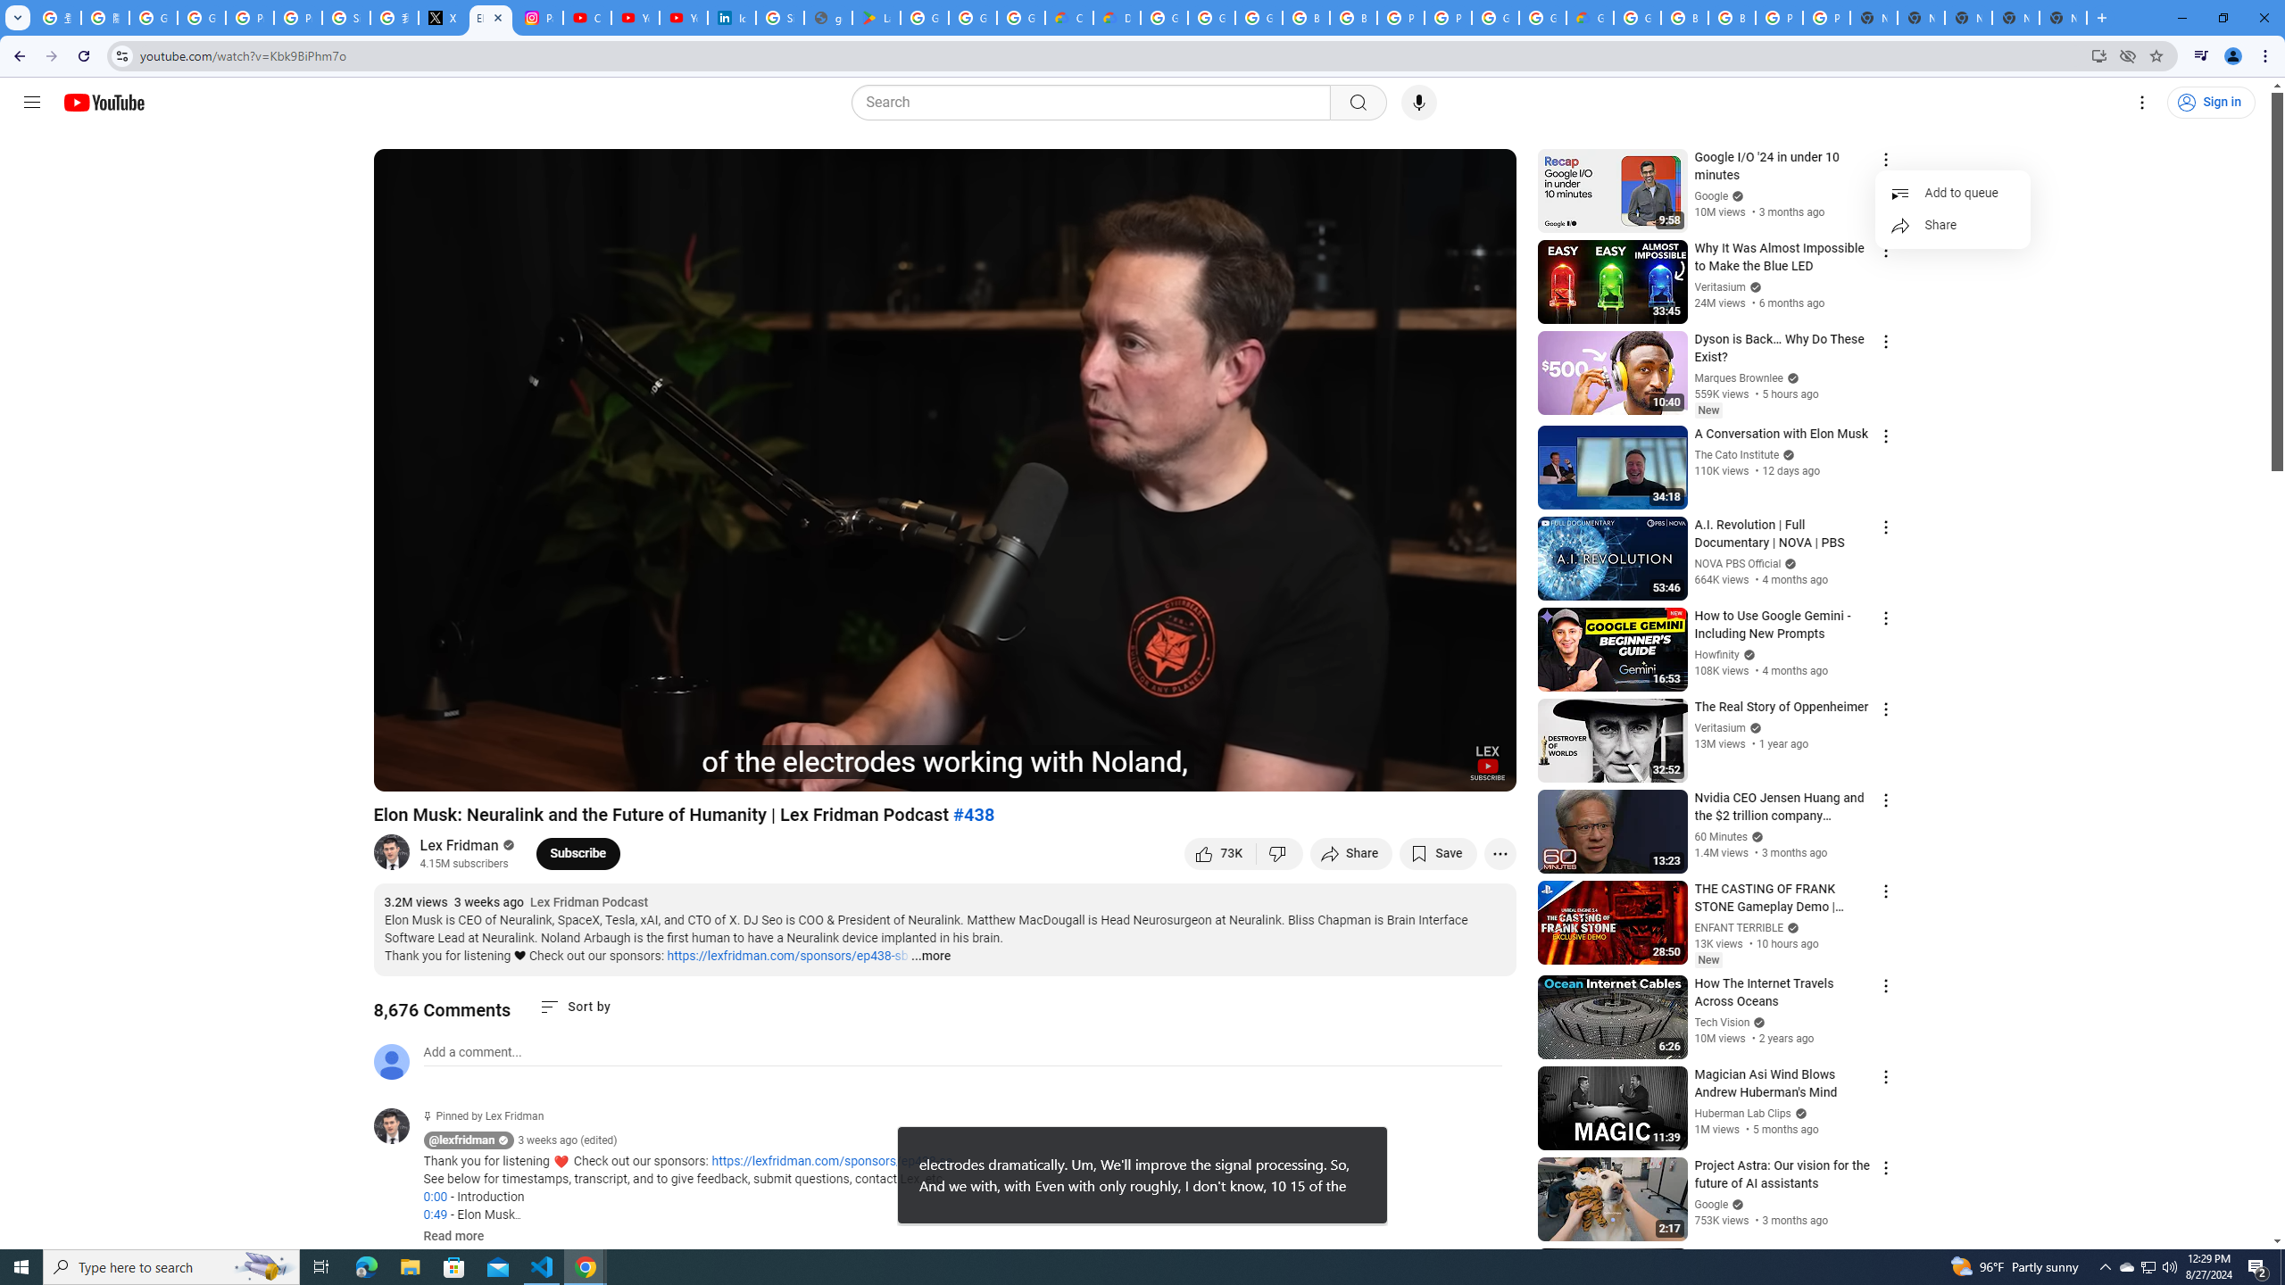 This screenshot has height=1285, width=2285. What do you see at coordinates (453, 1237) in the screenshot?
I see `Read more` at bounding box center [453, 1237].